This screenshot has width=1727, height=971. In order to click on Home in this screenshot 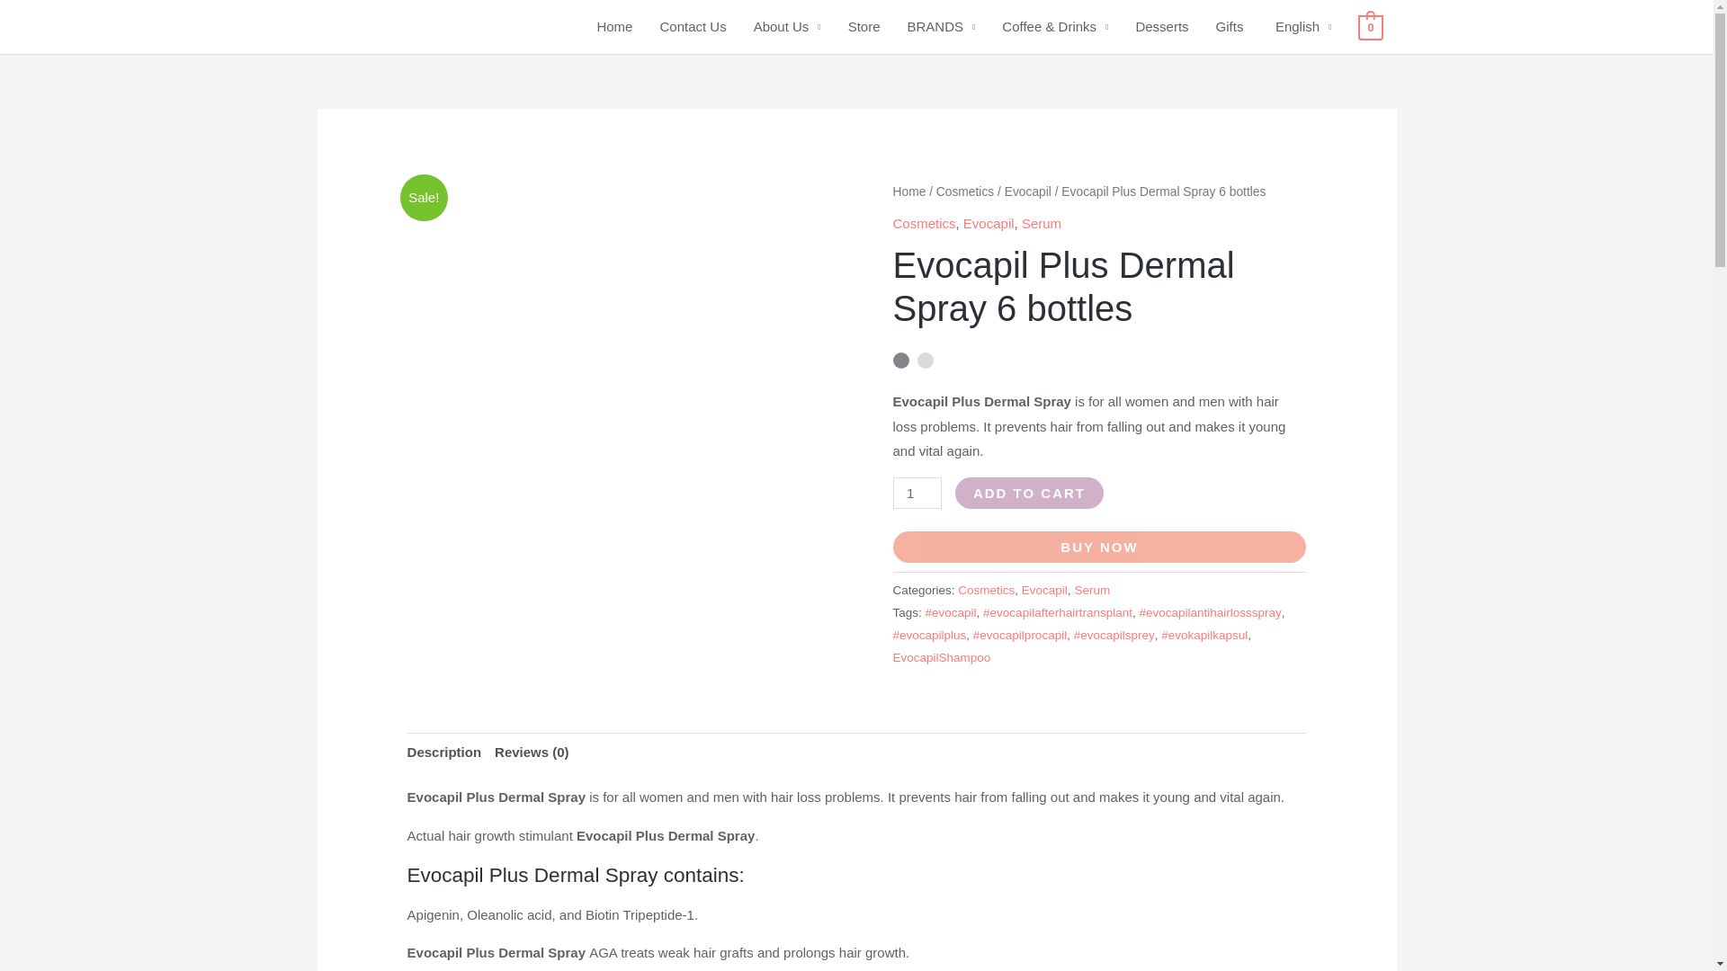, I will do `click(614, 27)`.